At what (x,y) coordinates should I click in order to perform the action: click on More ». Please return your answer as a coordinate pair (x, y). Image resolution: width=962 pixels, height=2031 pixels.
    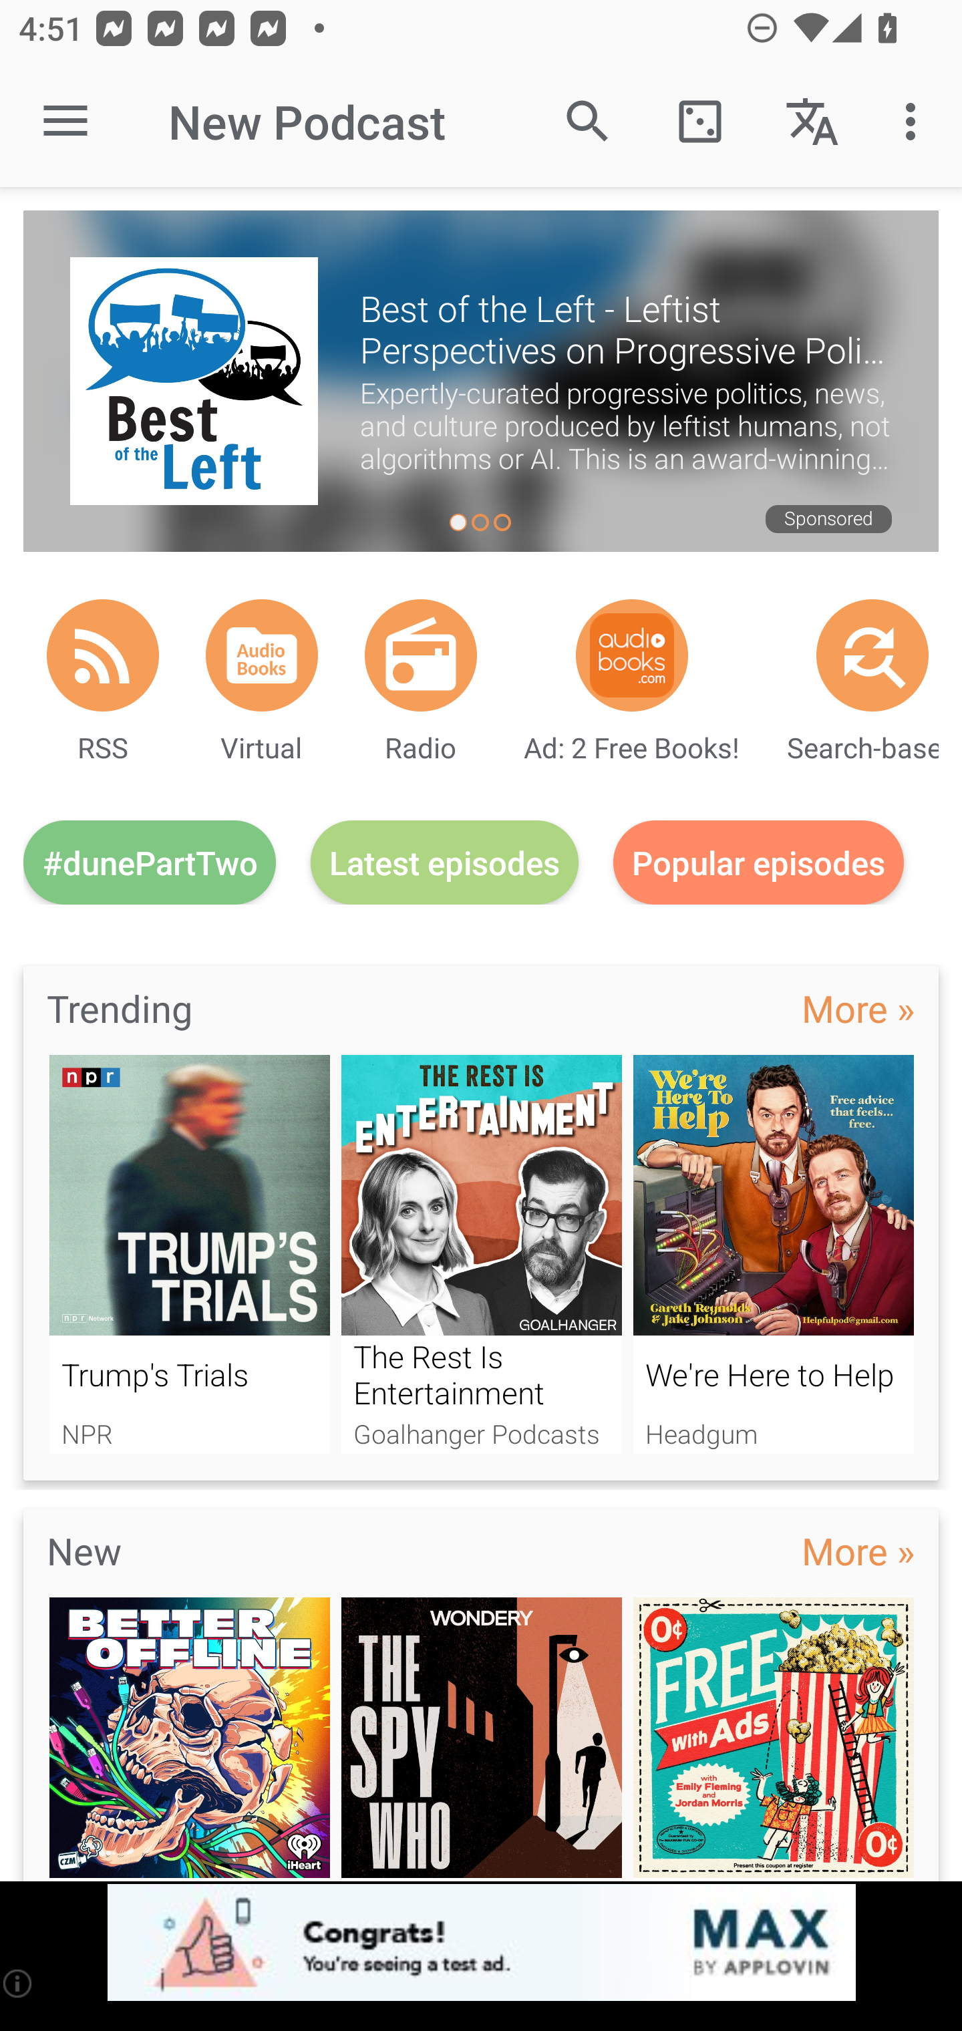
    Looking at the image, I should click on (858, 1551).